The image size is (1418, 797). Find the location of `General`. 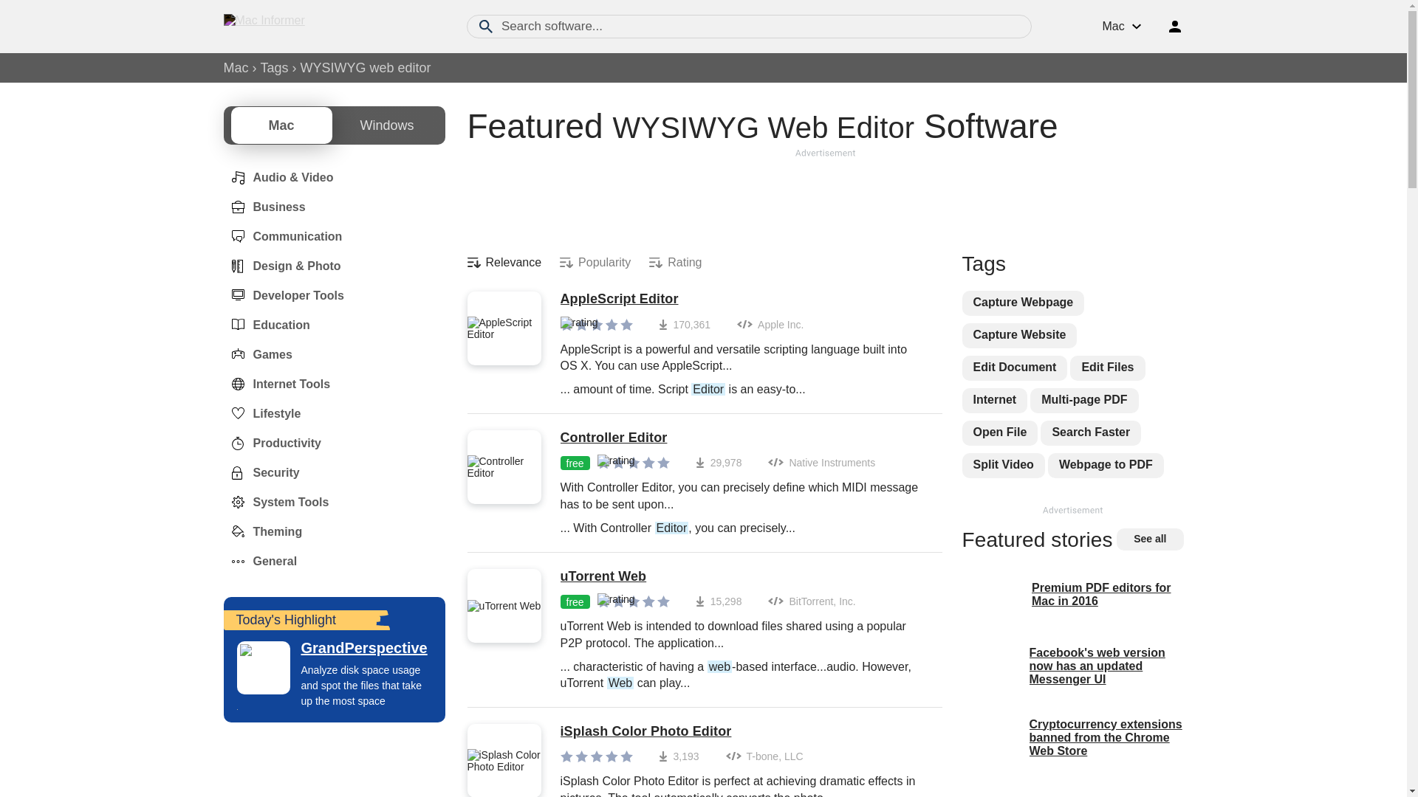

General is located at coordinates (259, 561).